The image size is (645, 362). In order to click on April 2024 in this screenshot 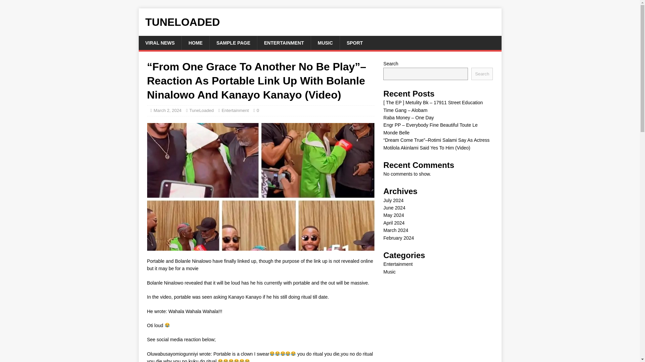, I will do `click(394, 223)`.